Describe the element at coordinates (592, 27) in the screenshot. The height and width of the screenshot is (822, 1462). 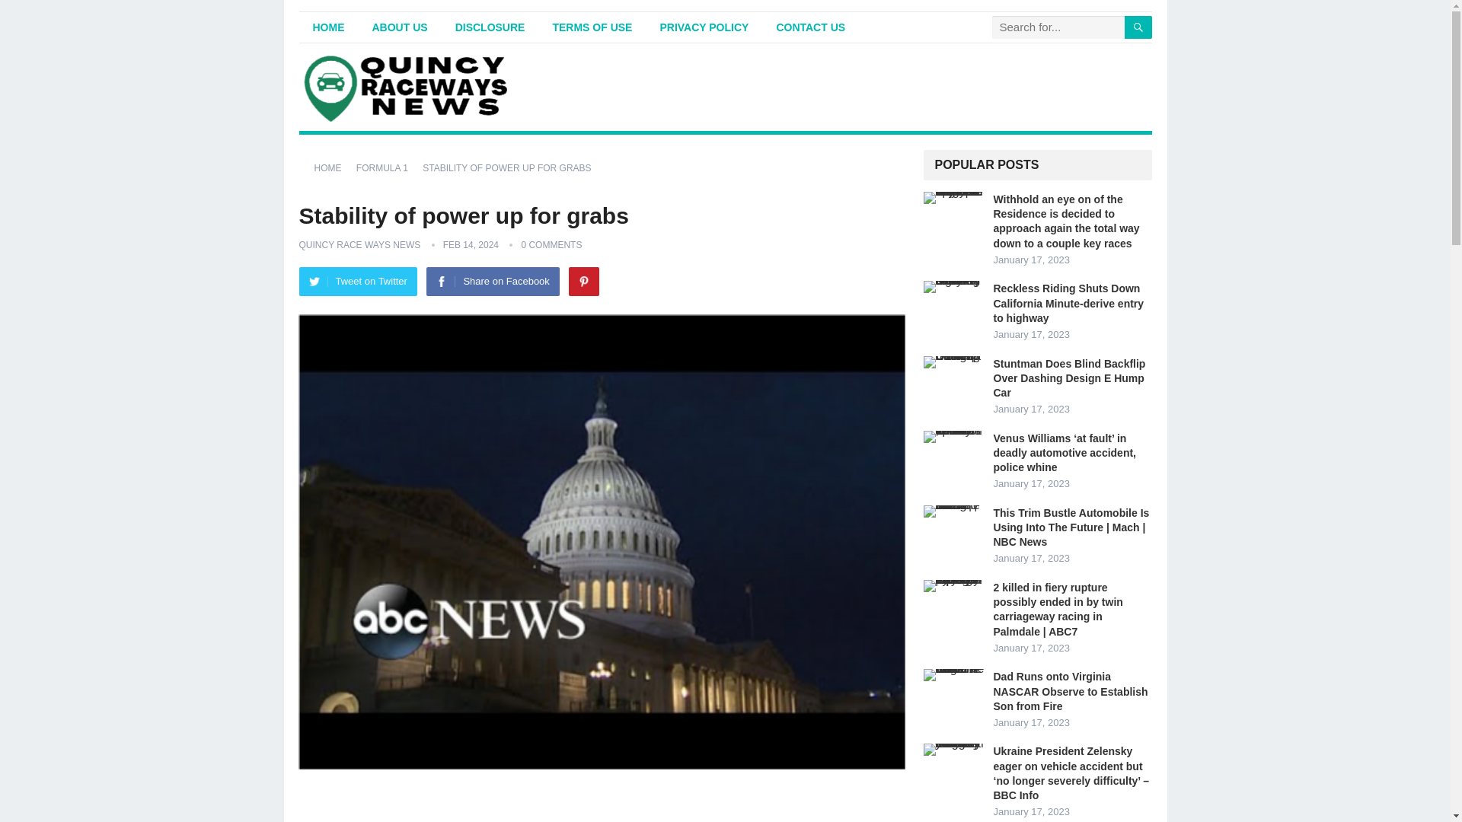
I see `TERMS OF USE` at that location.